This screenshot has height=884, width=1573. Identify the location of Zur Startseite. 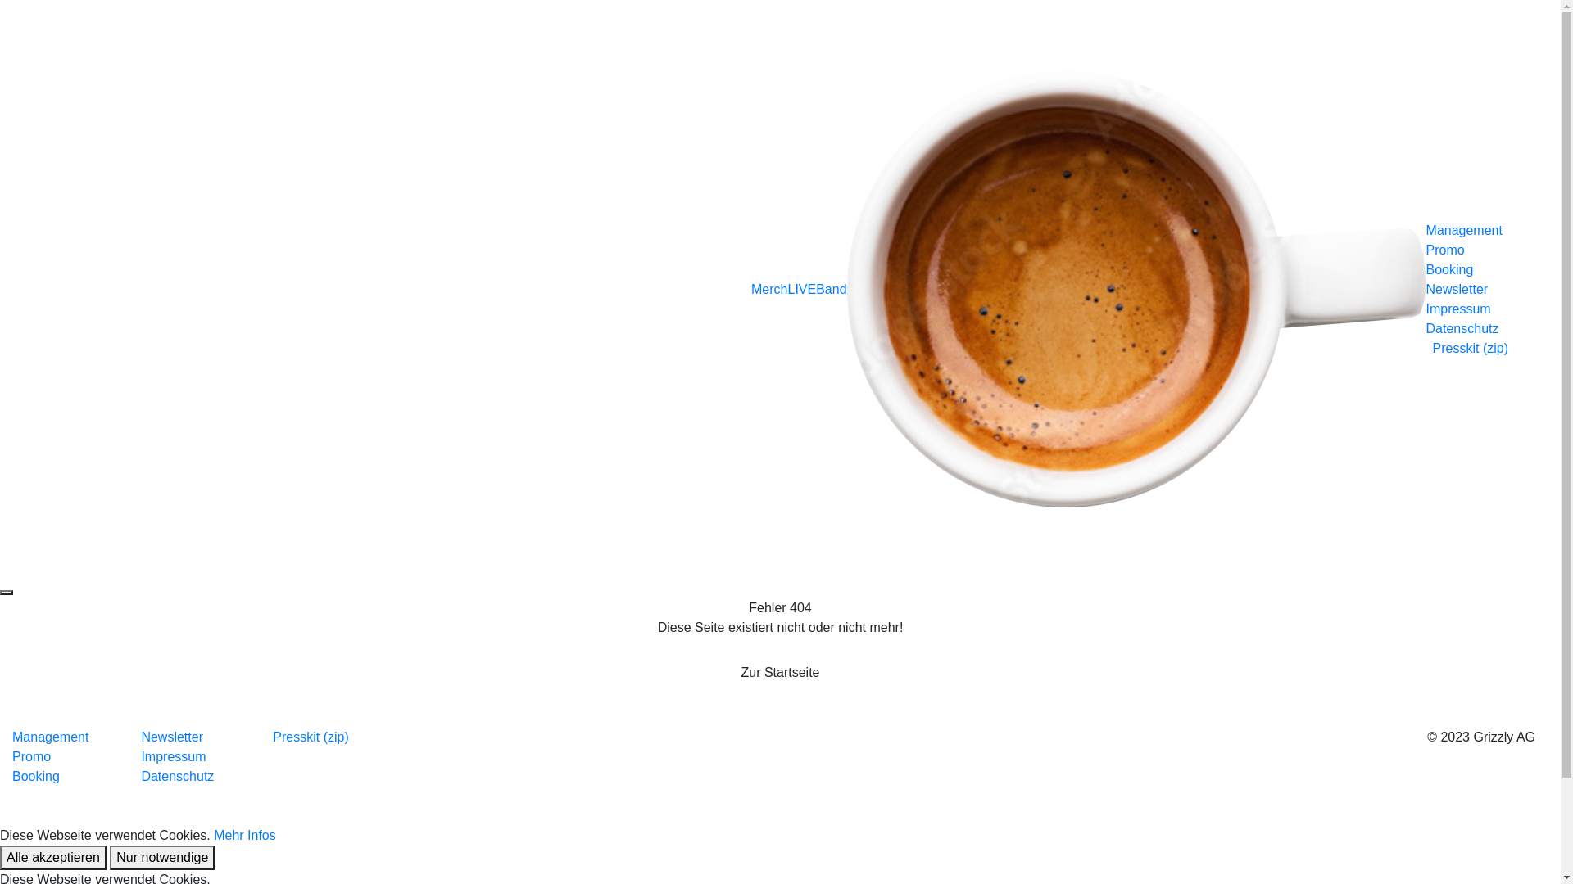
(780, 673).